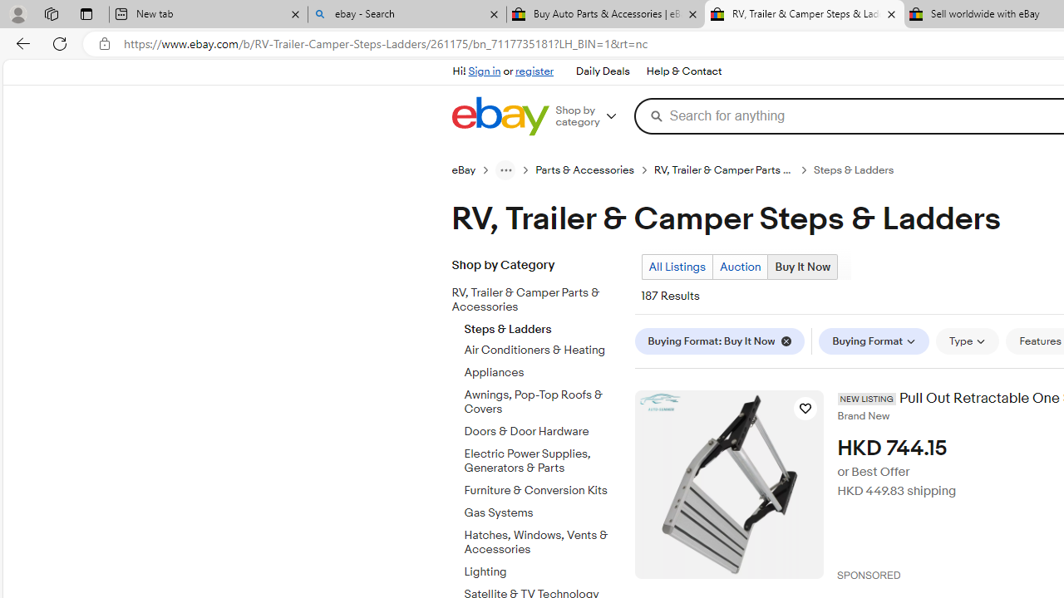 This screenshot has height=598, width=1064. Describe the element at coordinates (968, 341) in the screenshot. I see `Type` at that location.